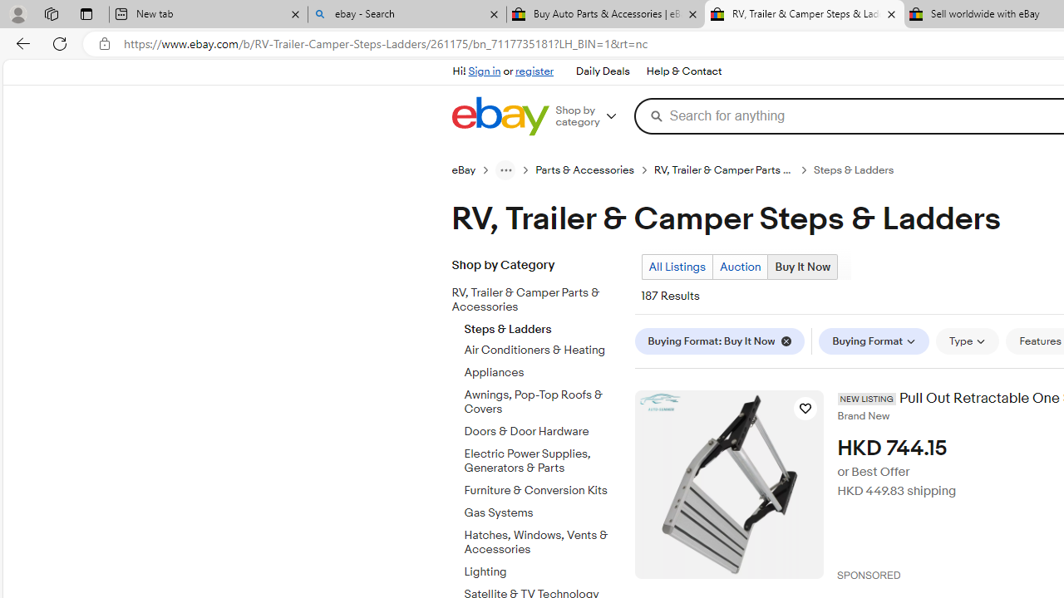 This screenshot has height=598, width=1064. Describe the element at coordinates (968, 341) in the screenshot. I see `Type` at that location.